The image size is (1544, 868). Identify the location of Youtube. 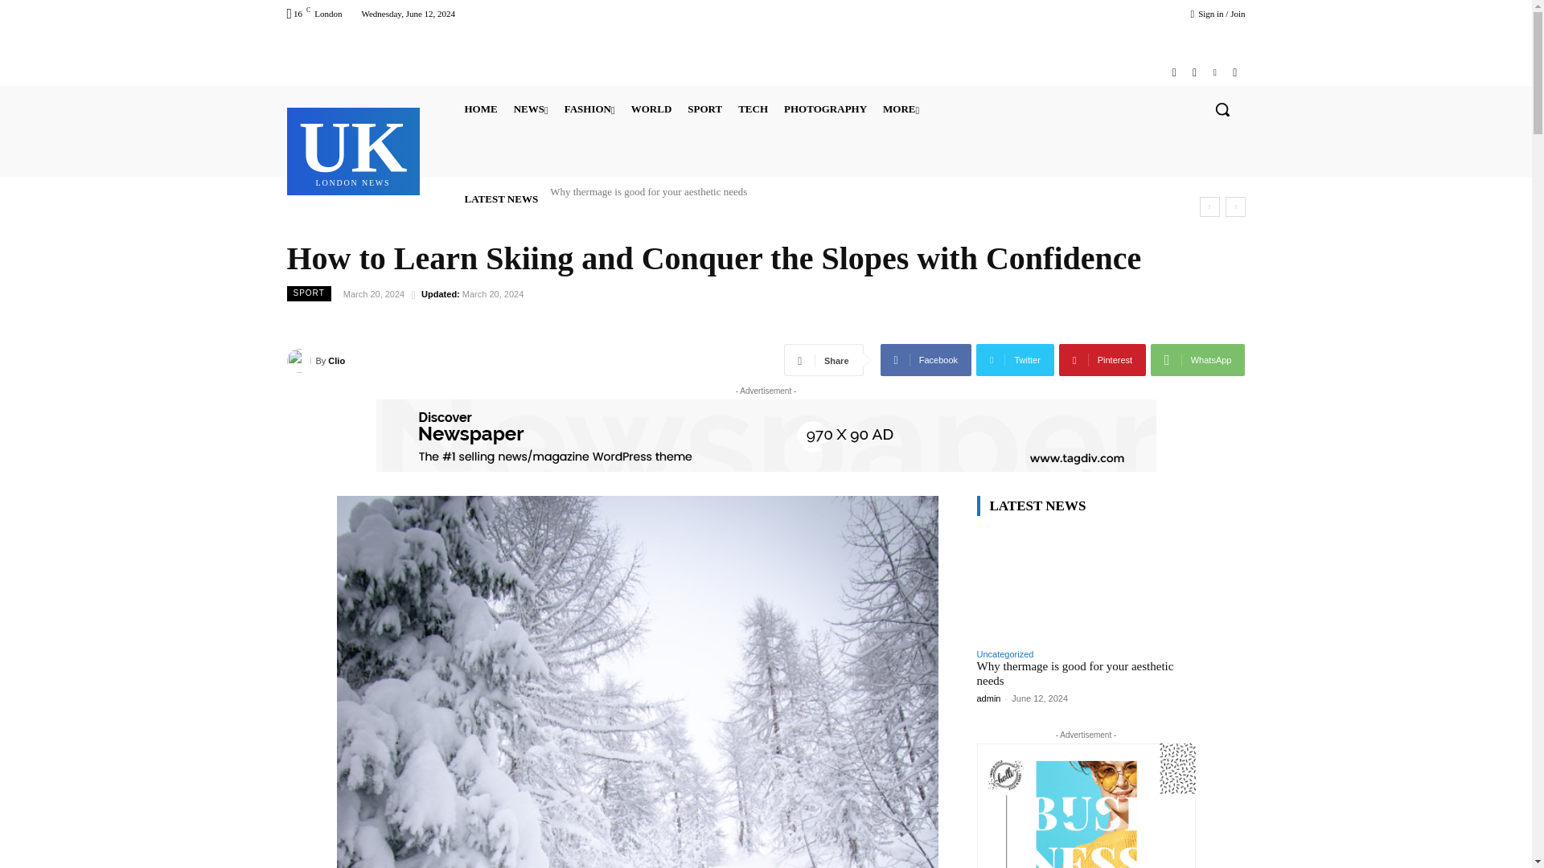
(1234, 72).